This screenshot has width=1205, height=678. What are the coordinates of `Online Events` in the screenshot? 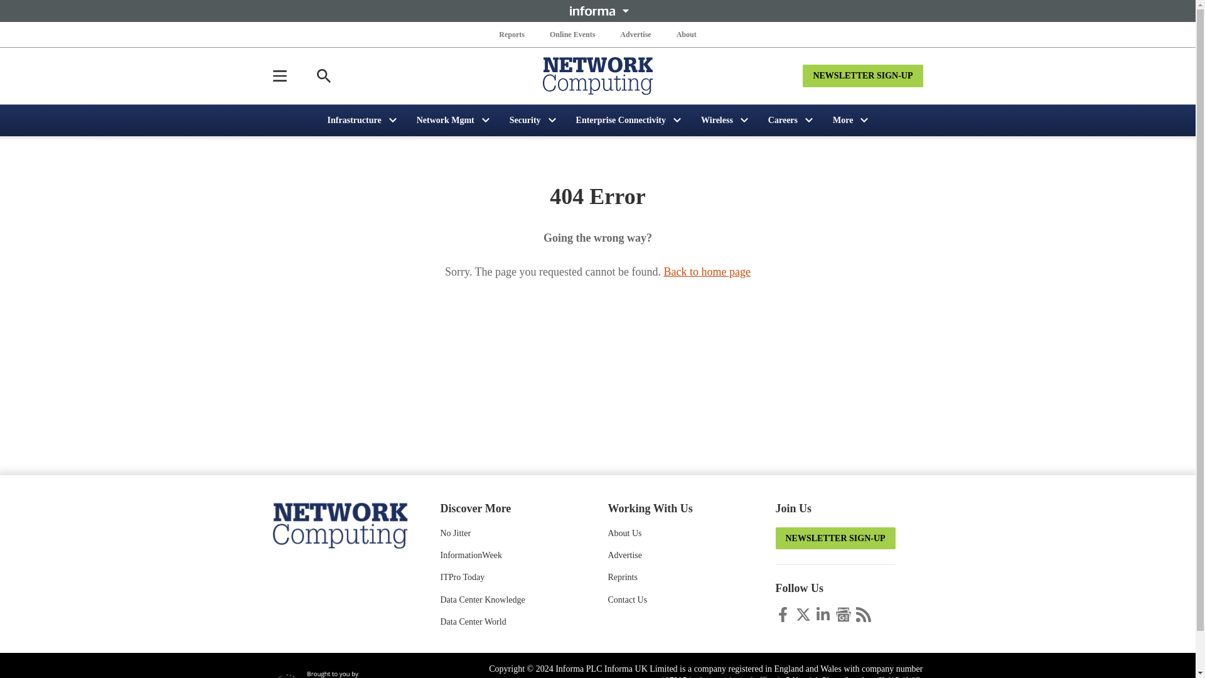 It's located at (572, 34).